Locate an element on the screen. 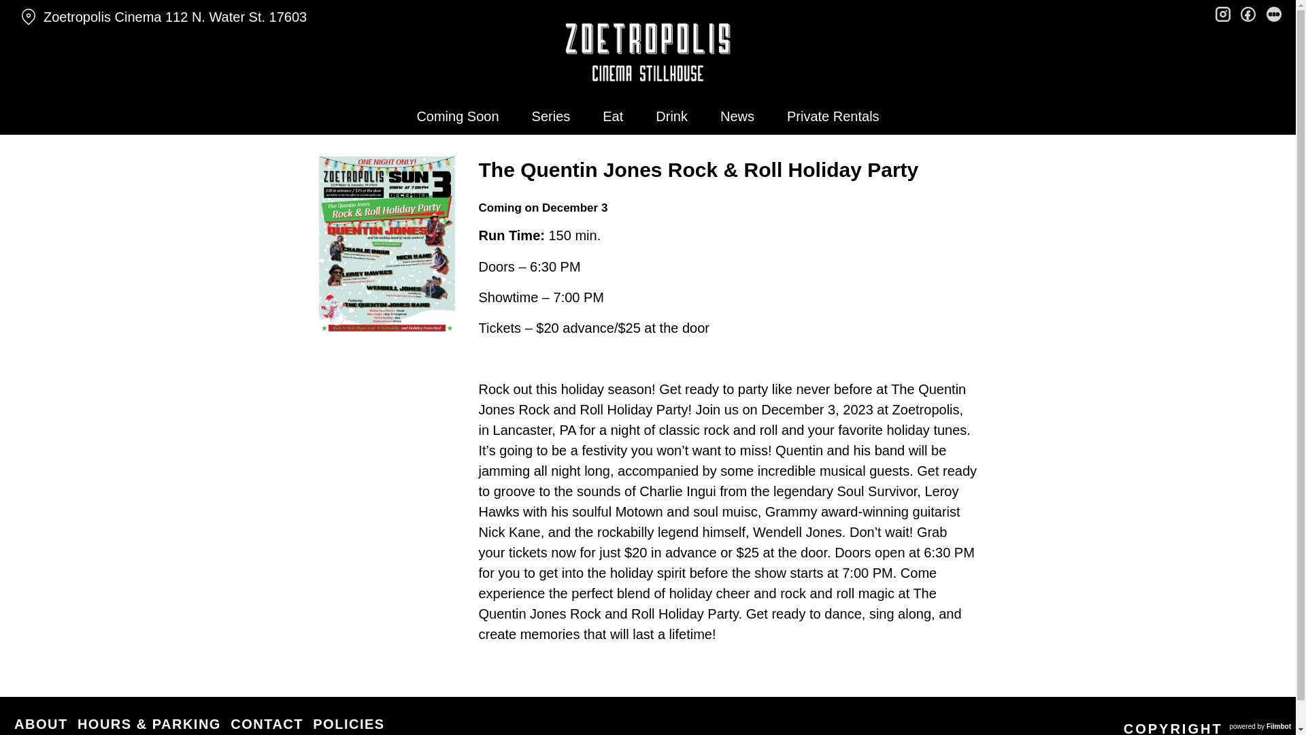 The width and height of the screenshot is (1306, 735). Coming Soon is located at coordinates (457, 116).